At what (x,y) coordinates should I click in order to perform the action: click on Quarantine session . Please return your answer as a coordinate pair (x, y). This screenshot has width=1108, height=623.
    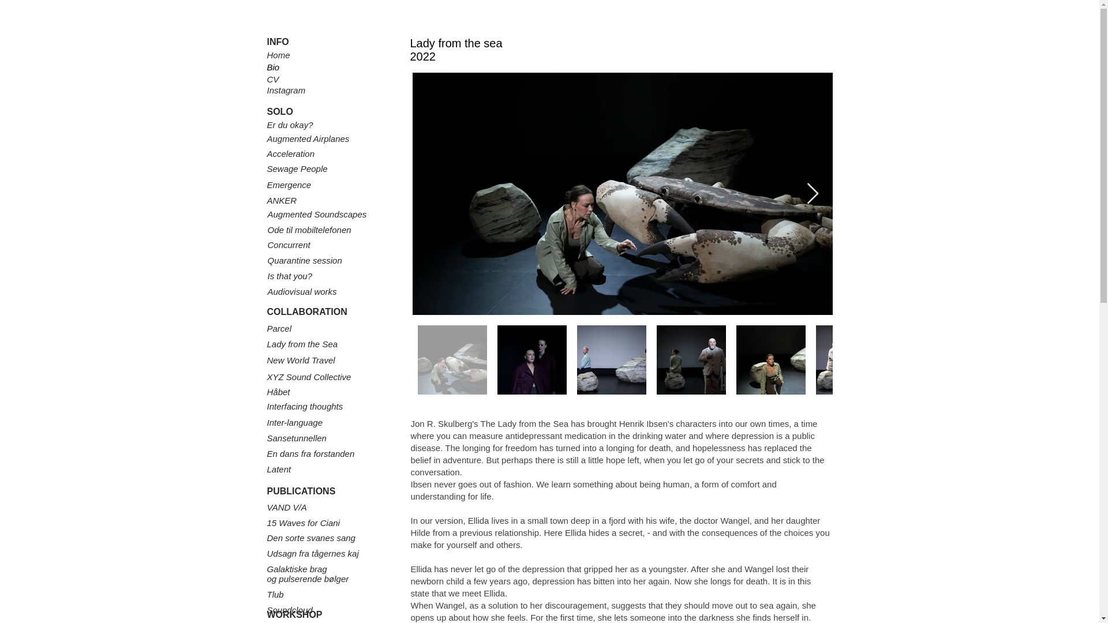
    Looking at the image, I should click on (306, 260).